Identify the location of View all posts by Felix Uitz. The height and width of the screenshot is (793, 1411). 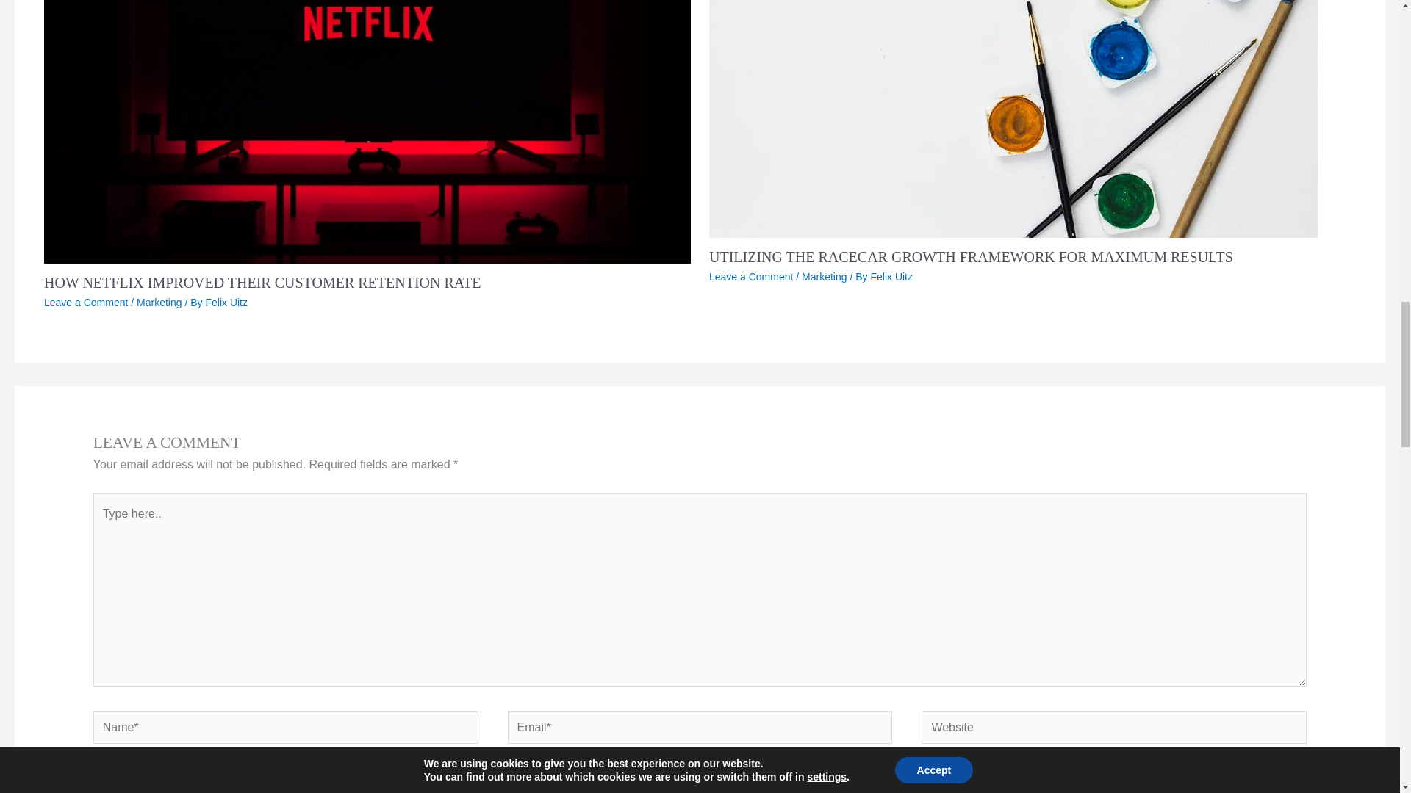
(891, 276).